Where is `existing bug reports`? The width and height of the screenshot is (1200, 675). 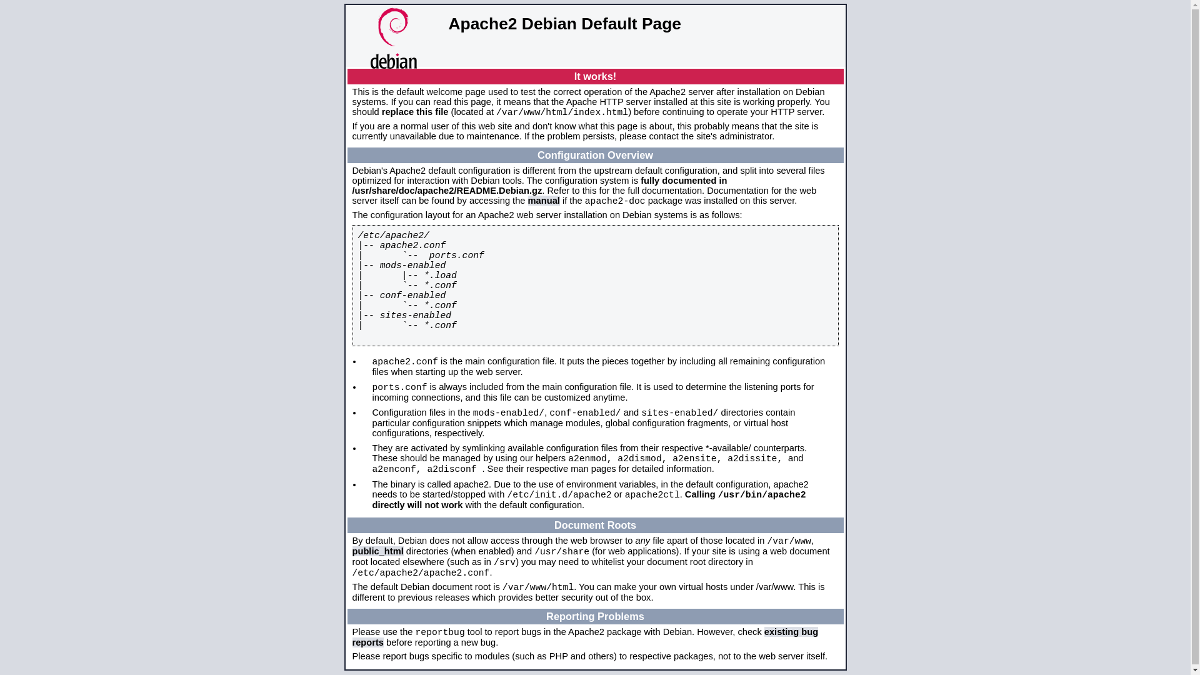 existing bug reports is located at coordinates (586, 637).